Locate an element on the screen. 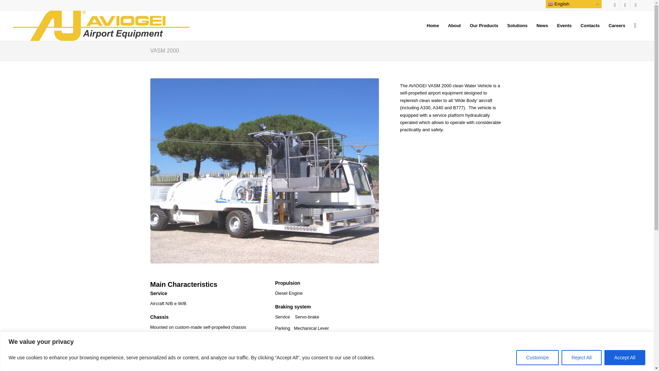  VASM 2000 is located at coordinates (165, 50).